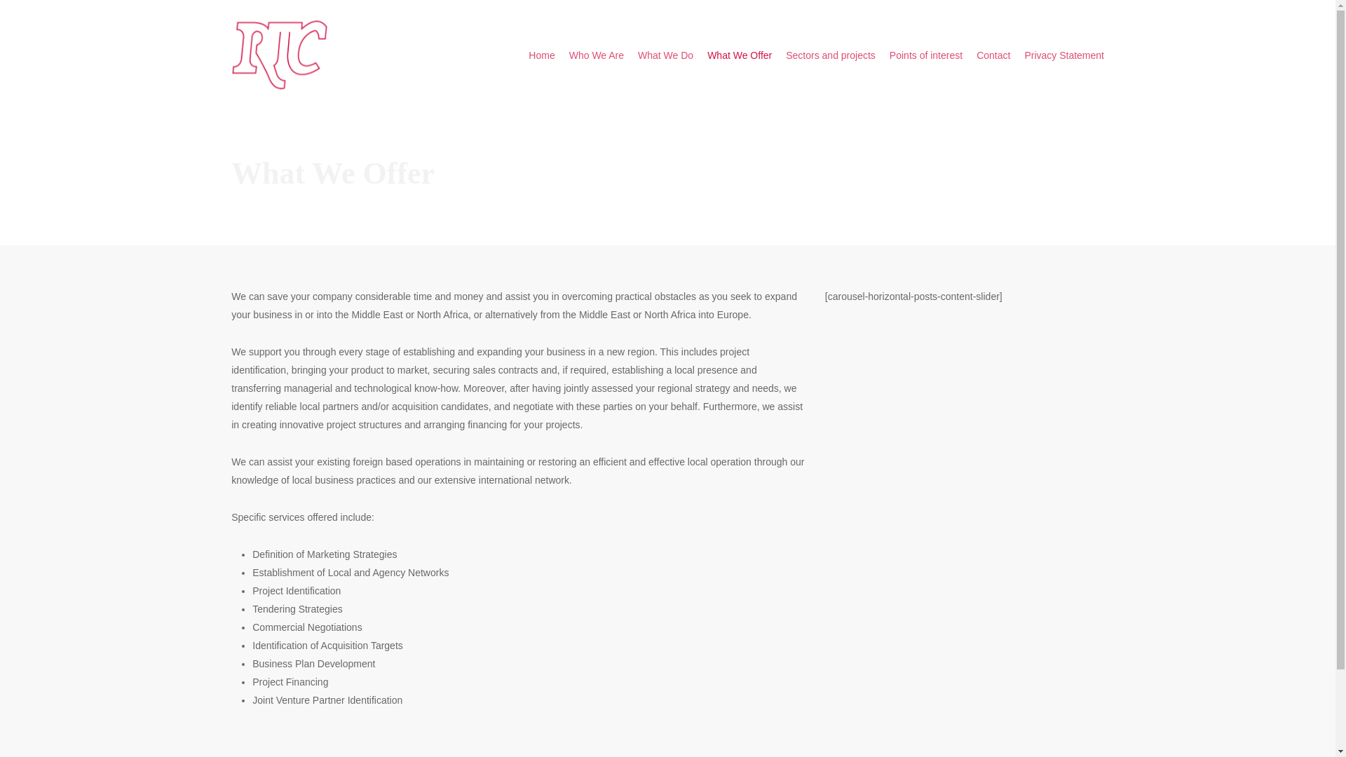 The width and height of the screenshot is (1346, 757). I want to click on Who We Are, so click(597, 55).